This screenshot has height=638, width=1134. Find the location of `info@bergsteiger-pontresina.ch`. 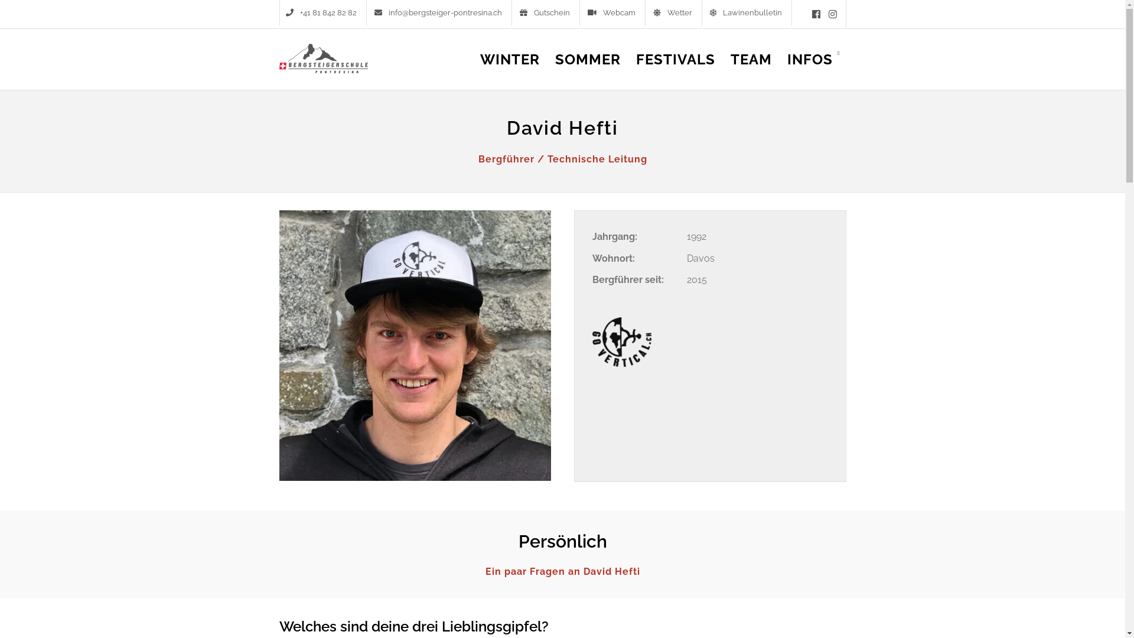

info@bergsteiger-pontresina.ch is located at coordinates (440, 13).